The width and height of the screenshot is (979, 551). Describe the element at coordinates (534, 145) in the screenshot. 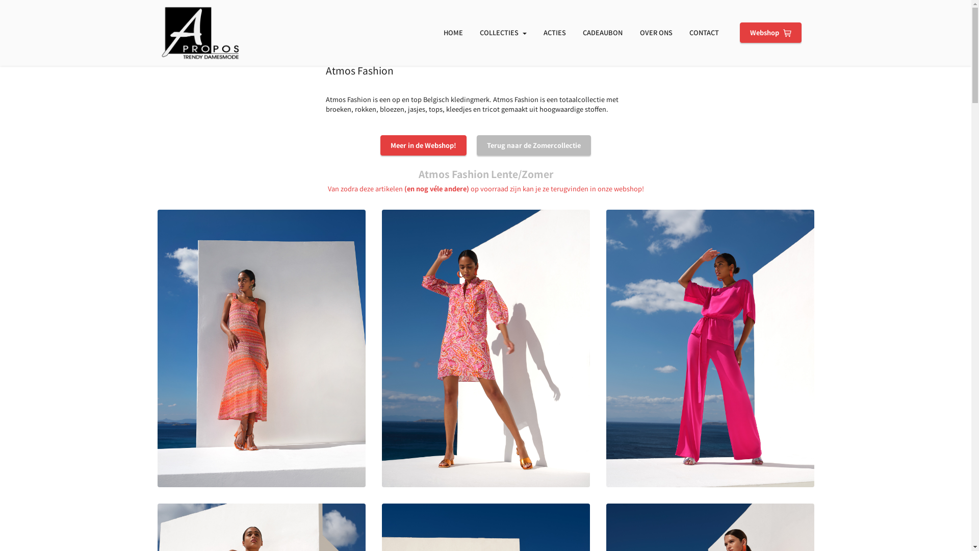

I see `Terug naar de Zomercollectie` at that location.